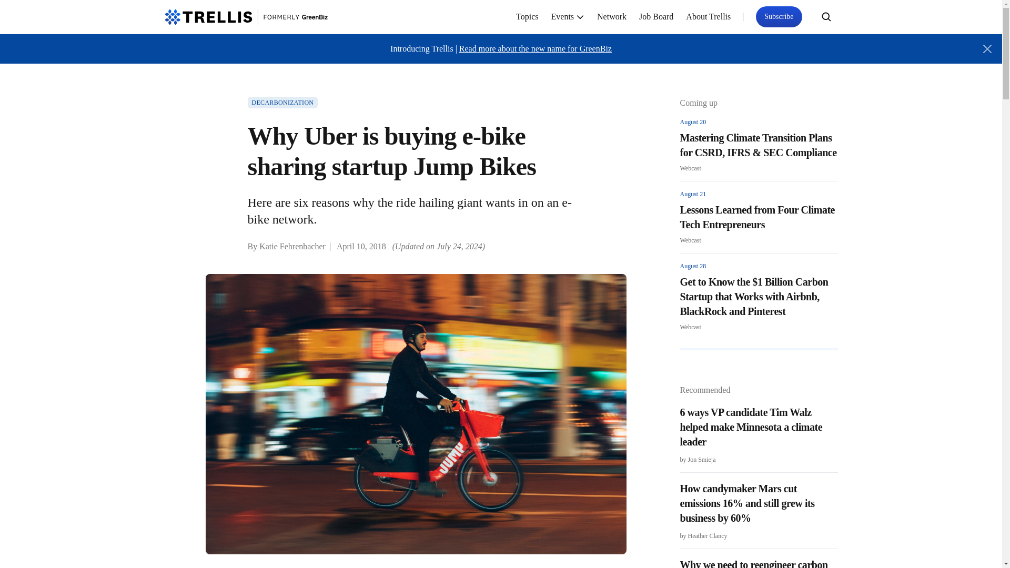 The image size is (1010, 568). I want to click on Subscribe, so click(779, 16).